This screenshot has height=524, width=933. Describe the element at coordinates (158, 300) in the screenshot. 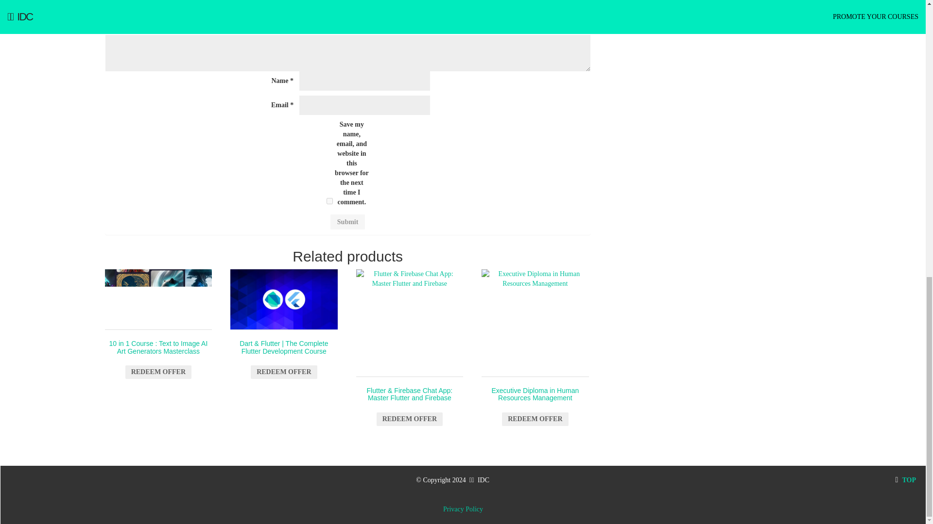

I see `10 in 1 Course : Text to Image AI Art Generators Masterclass` at that location.